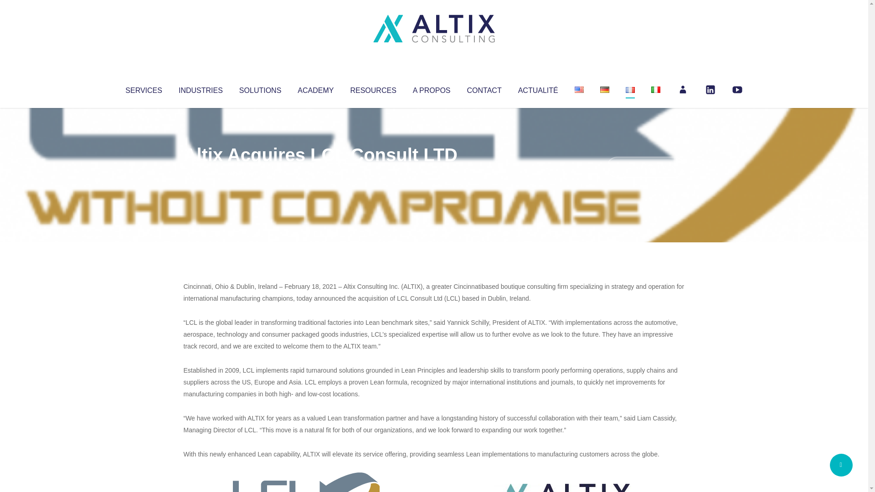  Describe the element at coordinates (143, 88) in the screenshot. I see `SERVICES` at that location.